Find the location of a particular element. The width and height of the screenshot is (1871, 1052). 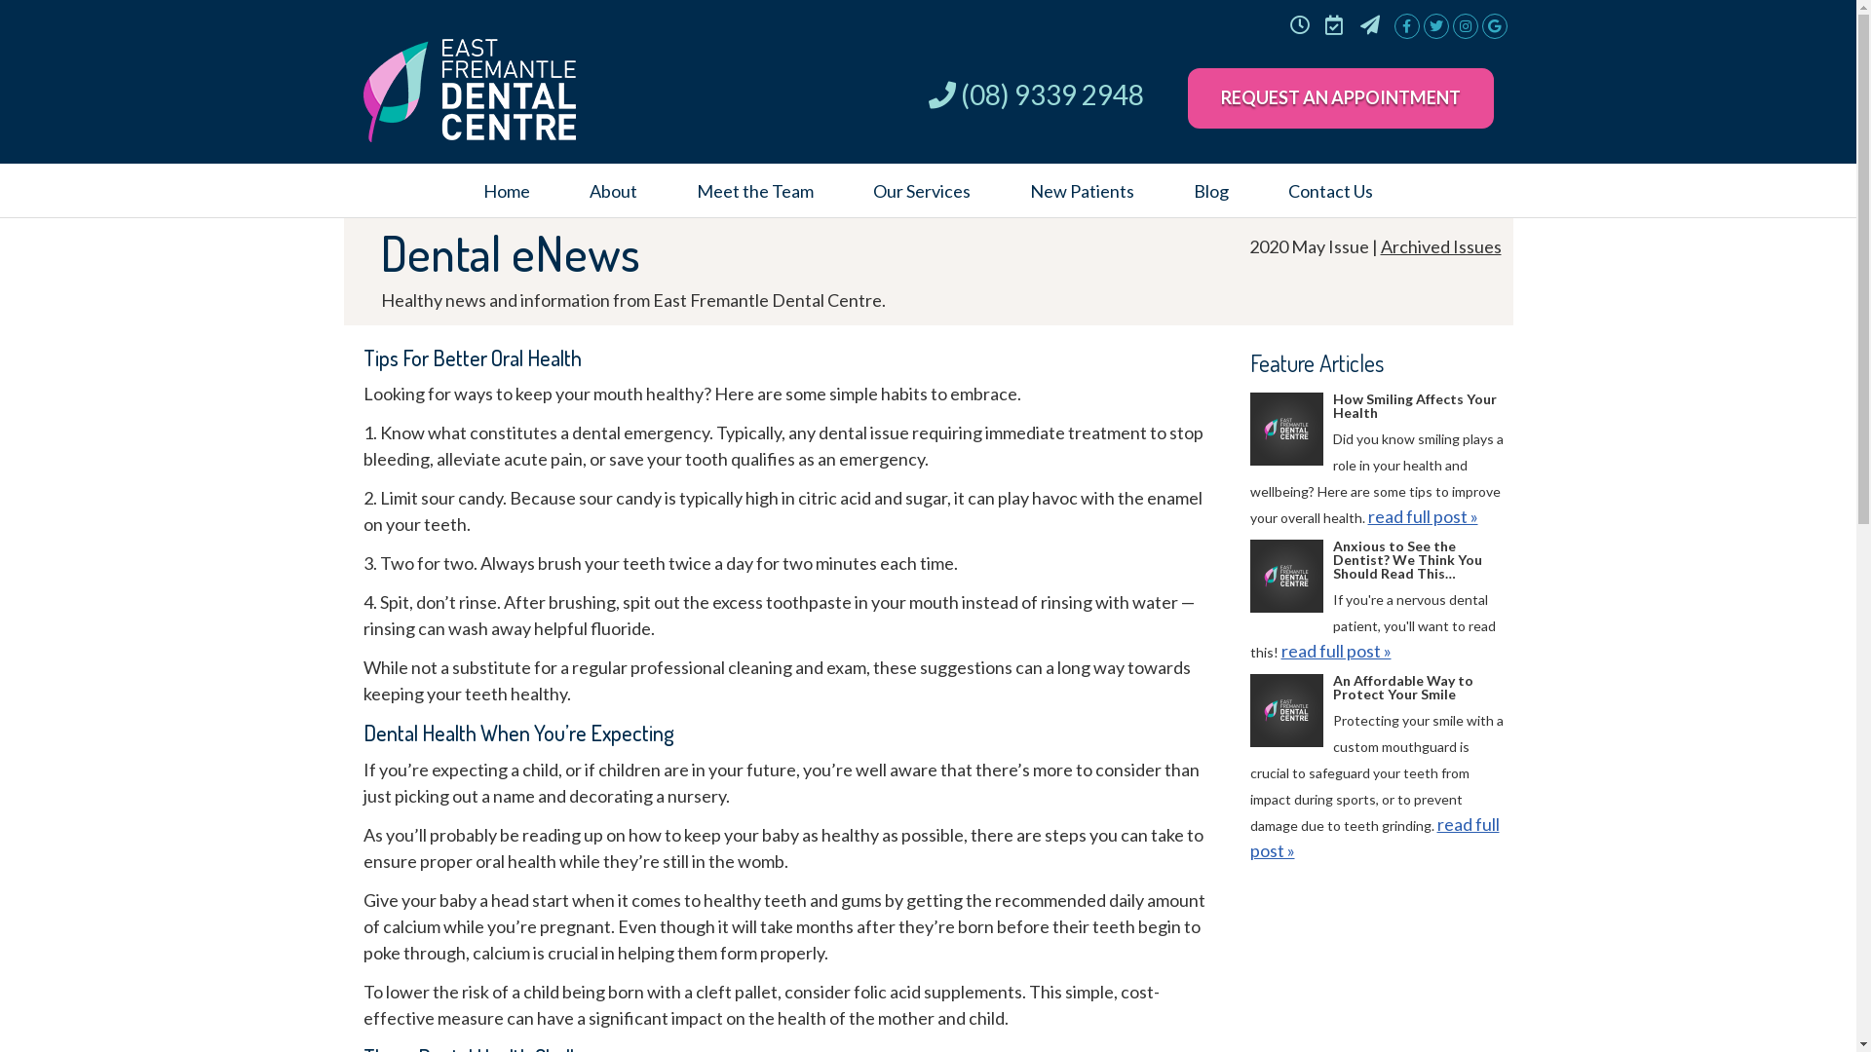

Google Social Button is located at coordinates (1493, 19).